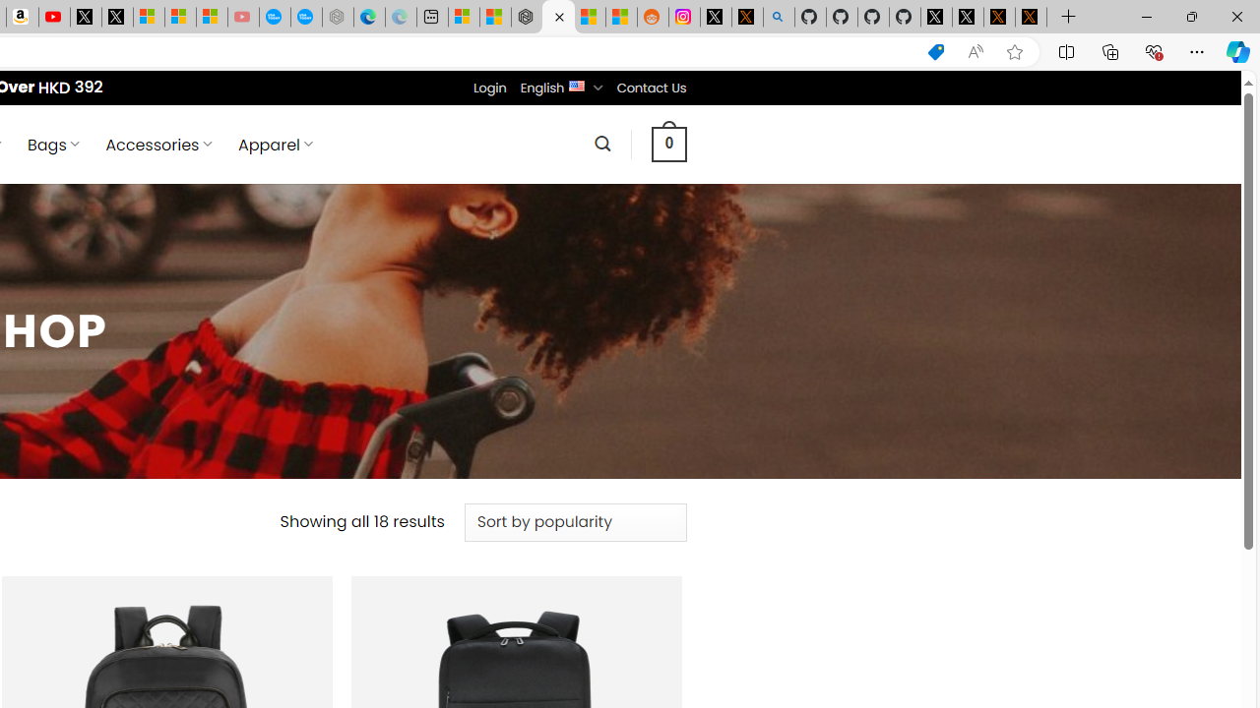 Image resolution: width=1260 pixels, height=708 pixels. What do you see at coordinates (1146, 16) in the screenshot?
I see `Minimize` at bounding box center [1146, 16].